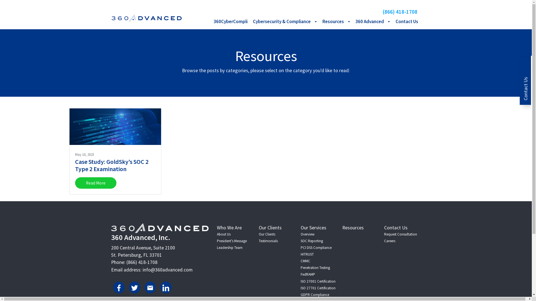 The height and width of the screenshot is (301, 536). I want to click on info@360advanced.com, so click(167, 270).